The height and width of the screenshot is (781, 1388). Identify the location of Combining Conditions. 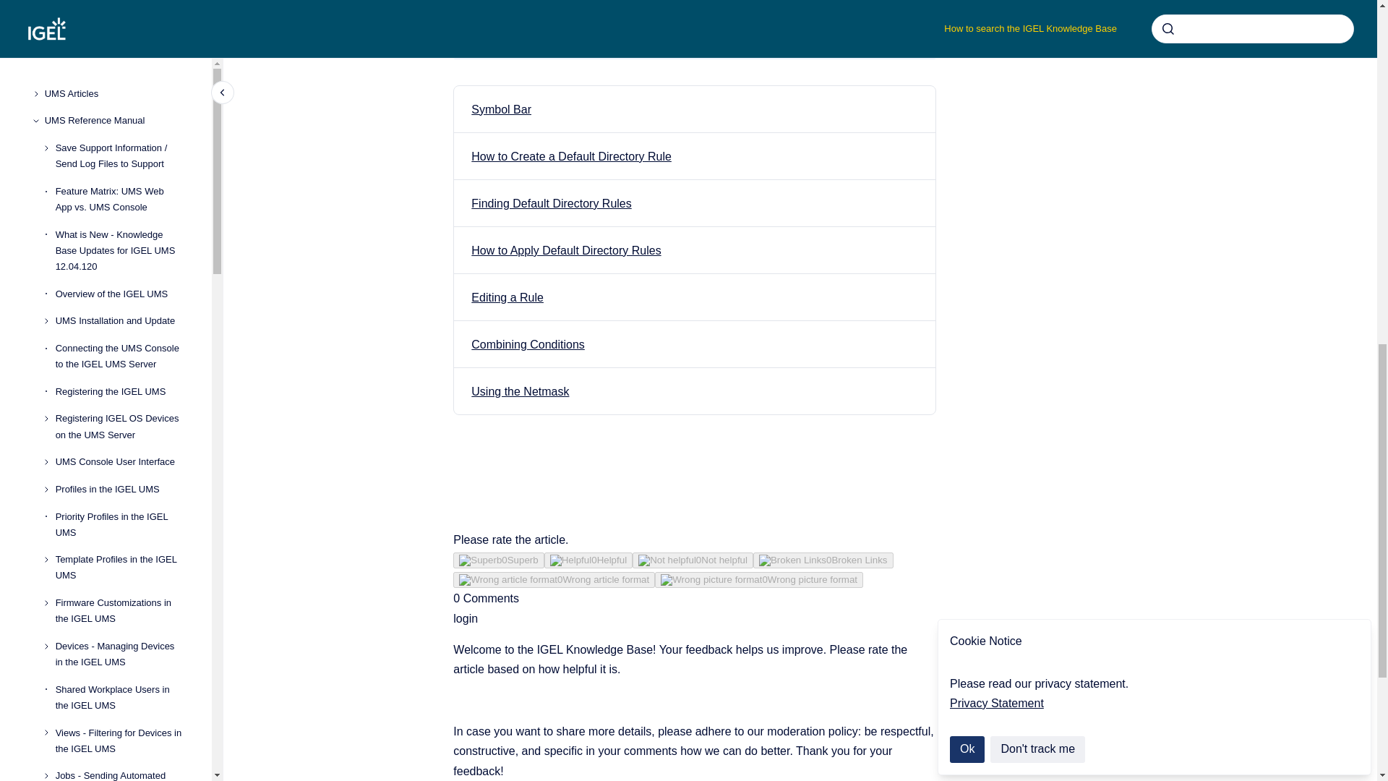
(528, 344).